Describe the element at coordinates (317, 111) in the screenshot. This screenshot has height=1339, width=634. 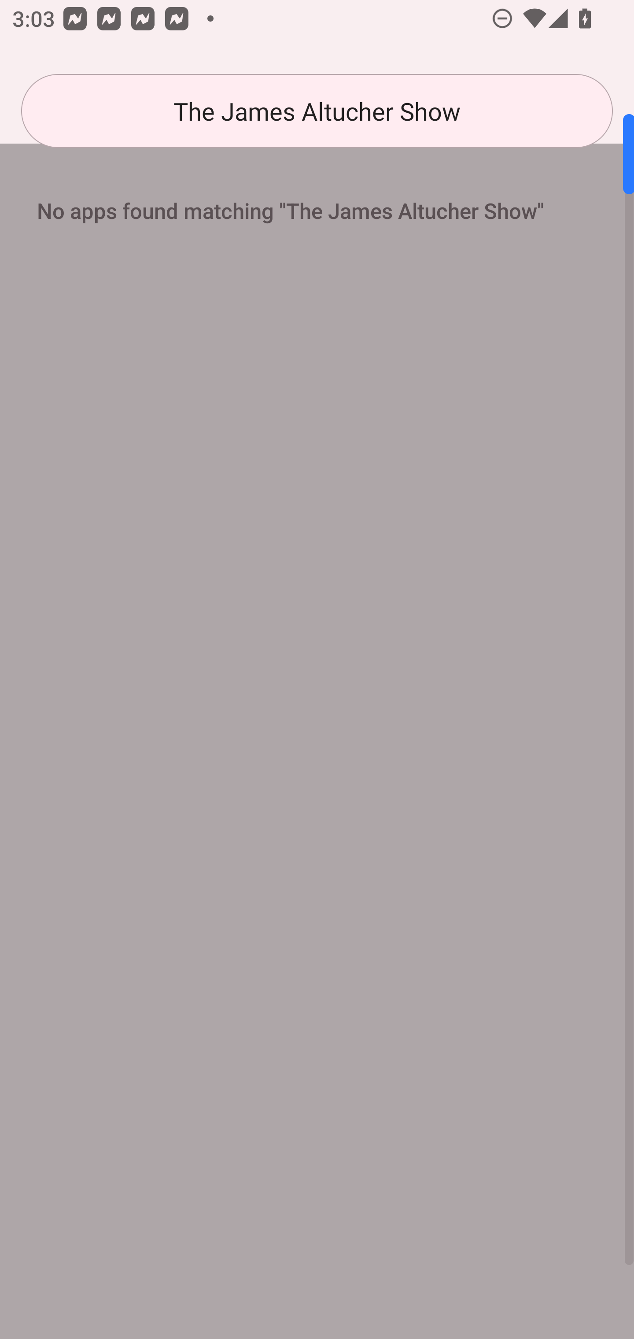
I see `The James Altucher Show` at that location.